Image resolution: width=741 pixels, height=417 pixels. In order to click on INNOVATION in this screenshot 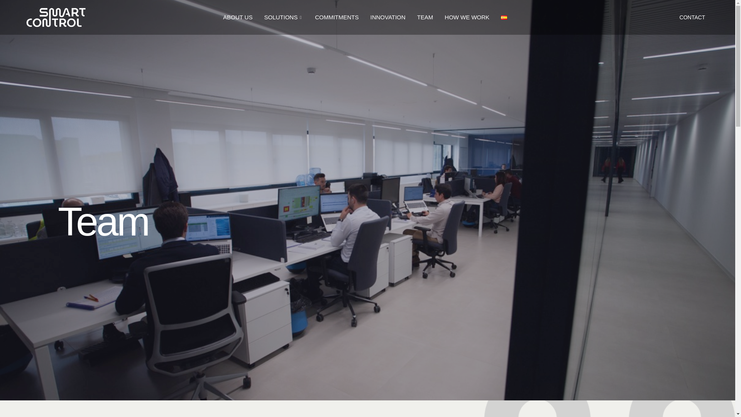, I will do `click(387, 17)`.